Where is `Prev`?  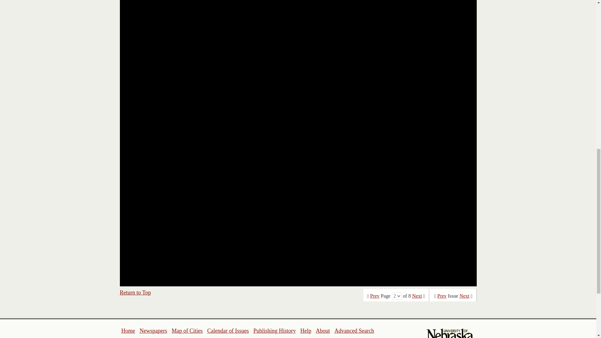
Prev is located at coordinates (442, 296).